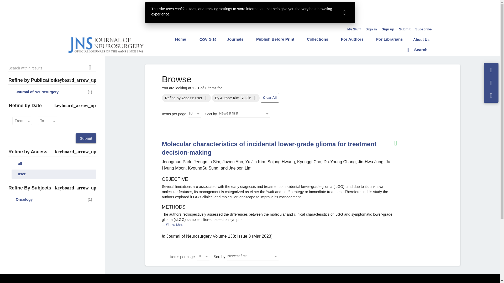 The image size is (504, 283). Describe the element at coordinates (417, 50) in the screenshot. I see `Search` at that location.